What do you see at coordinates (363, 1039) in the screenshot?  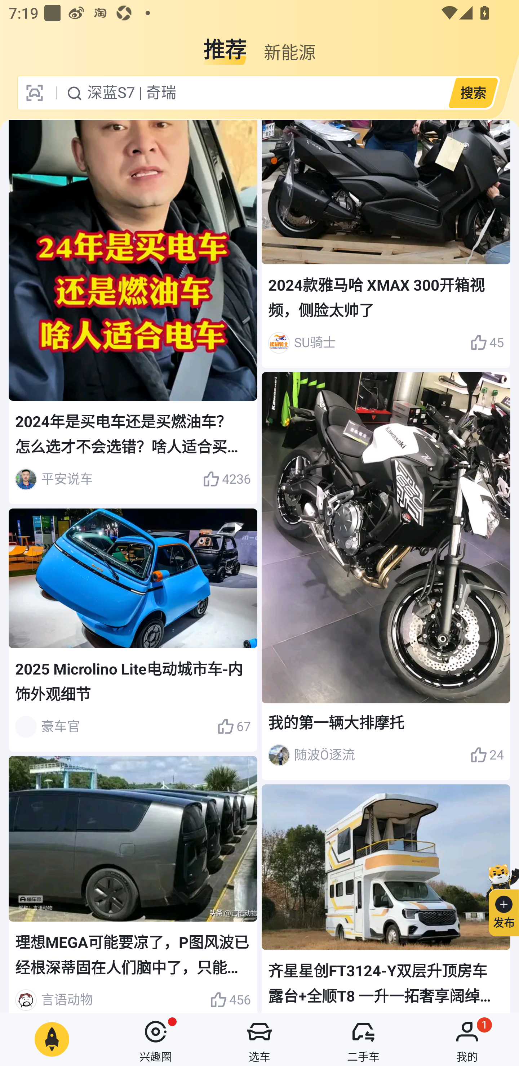 I see ` 二手车` at bounding box center [363, 1039].